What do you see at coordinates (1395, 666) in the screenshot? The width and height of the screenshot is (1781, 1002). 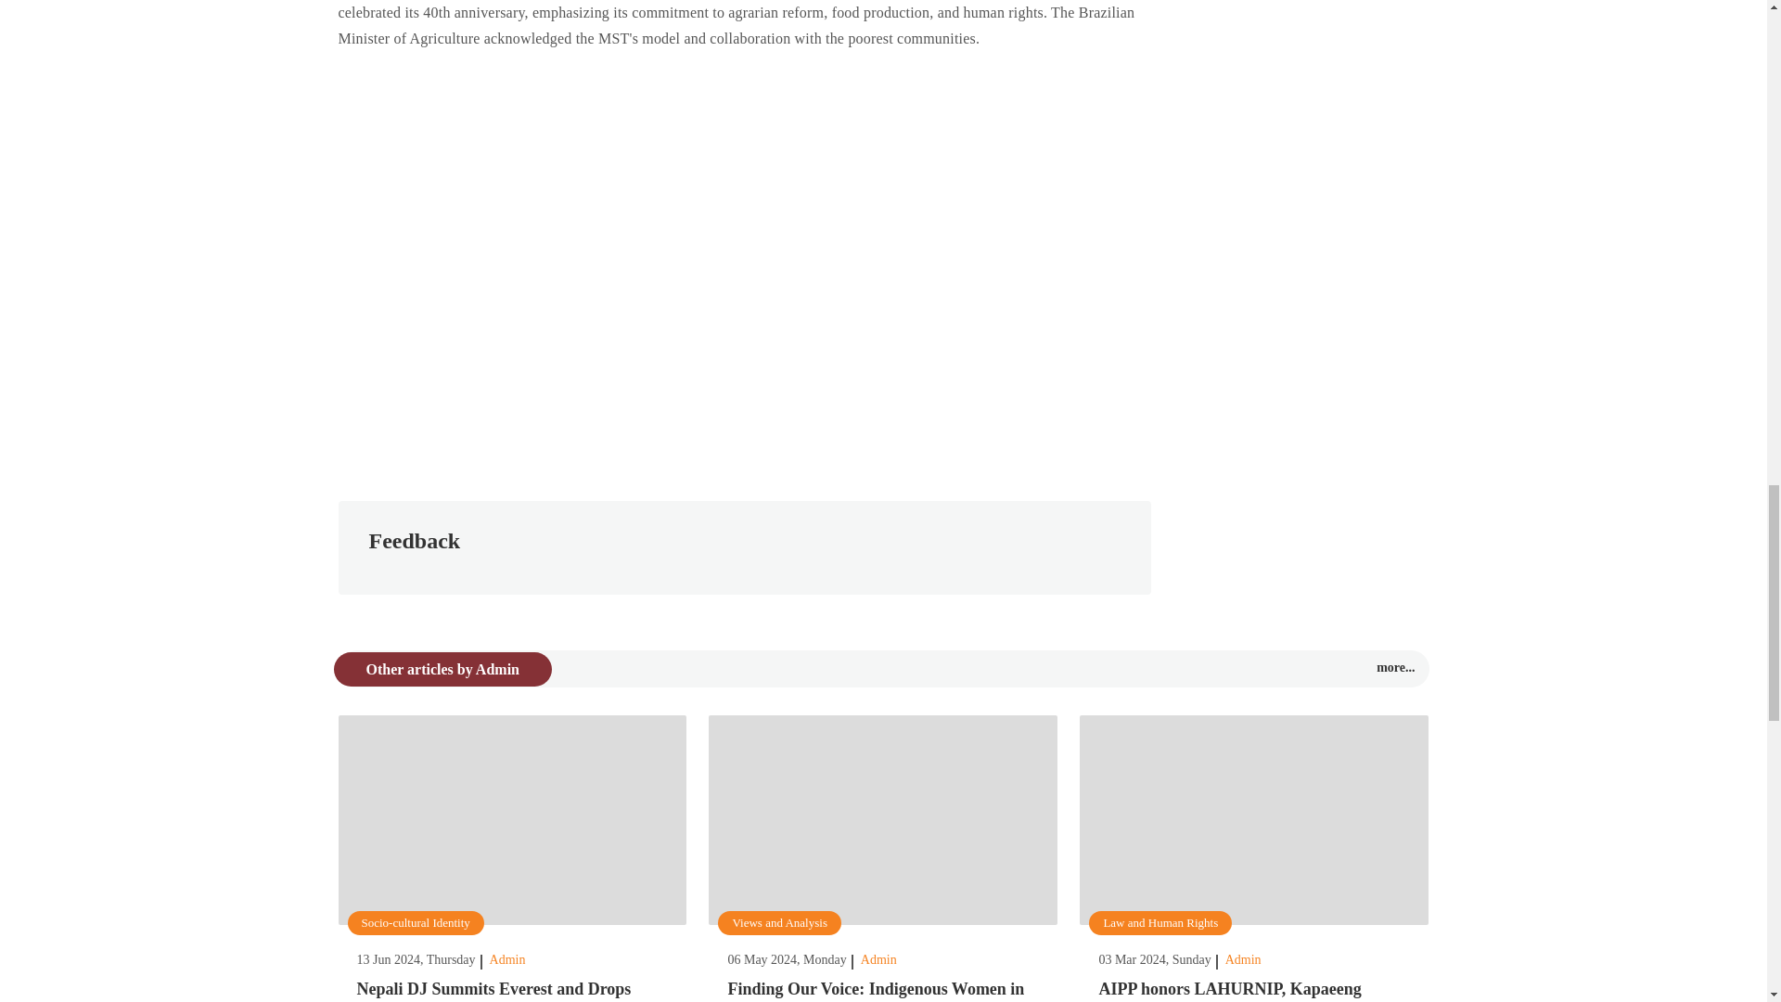 I see `more...` at bounding box center [1395, 666].